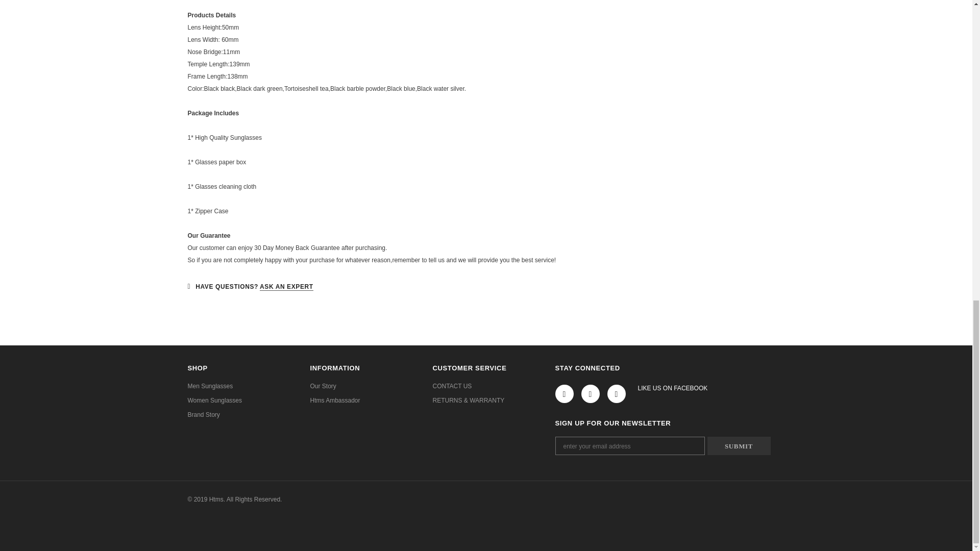 The width and height of the screenshot is (980, 551). I want to click on Submit, so click(739, 446).